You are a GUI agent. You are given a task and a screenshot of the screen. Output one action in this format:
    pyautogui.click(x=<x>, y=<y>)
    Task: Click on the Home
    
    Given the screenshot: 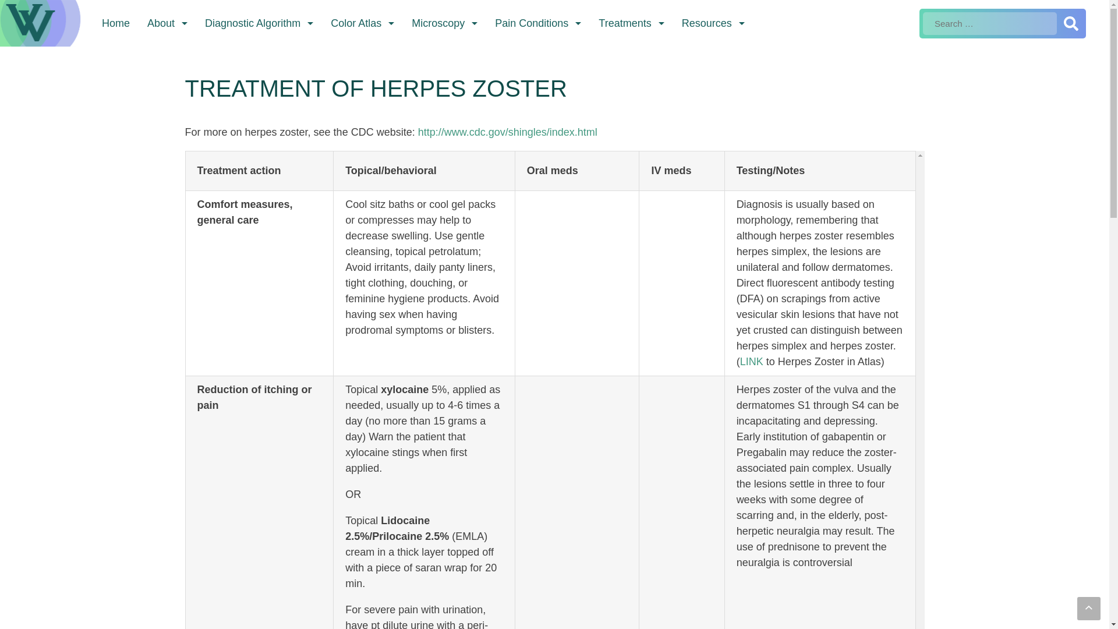 What is the action you would take?
    pyautogui.click(x=115, y=23)
    